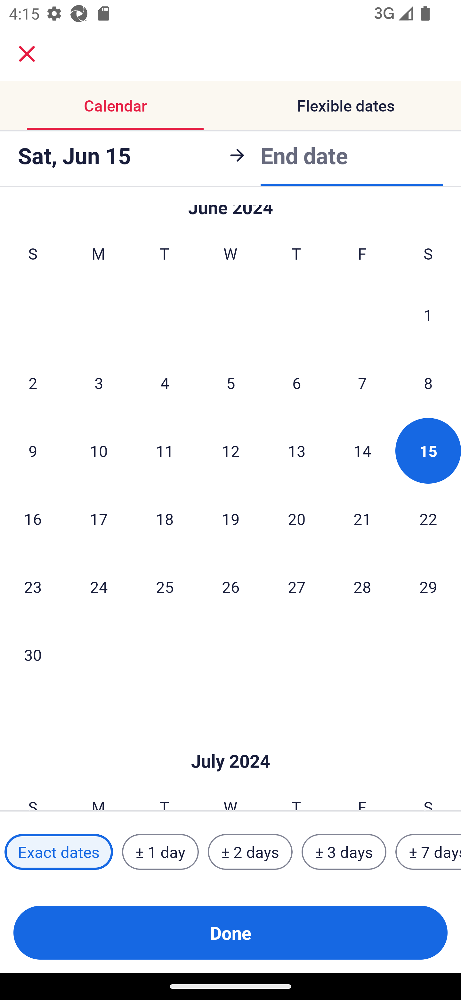 This screenshot has width=461, height=1000. What do you see at coordinates (428, 519) in the screenshot?
I see `22 Saturday, June 22, 2024` at bounding box center [428, 519].